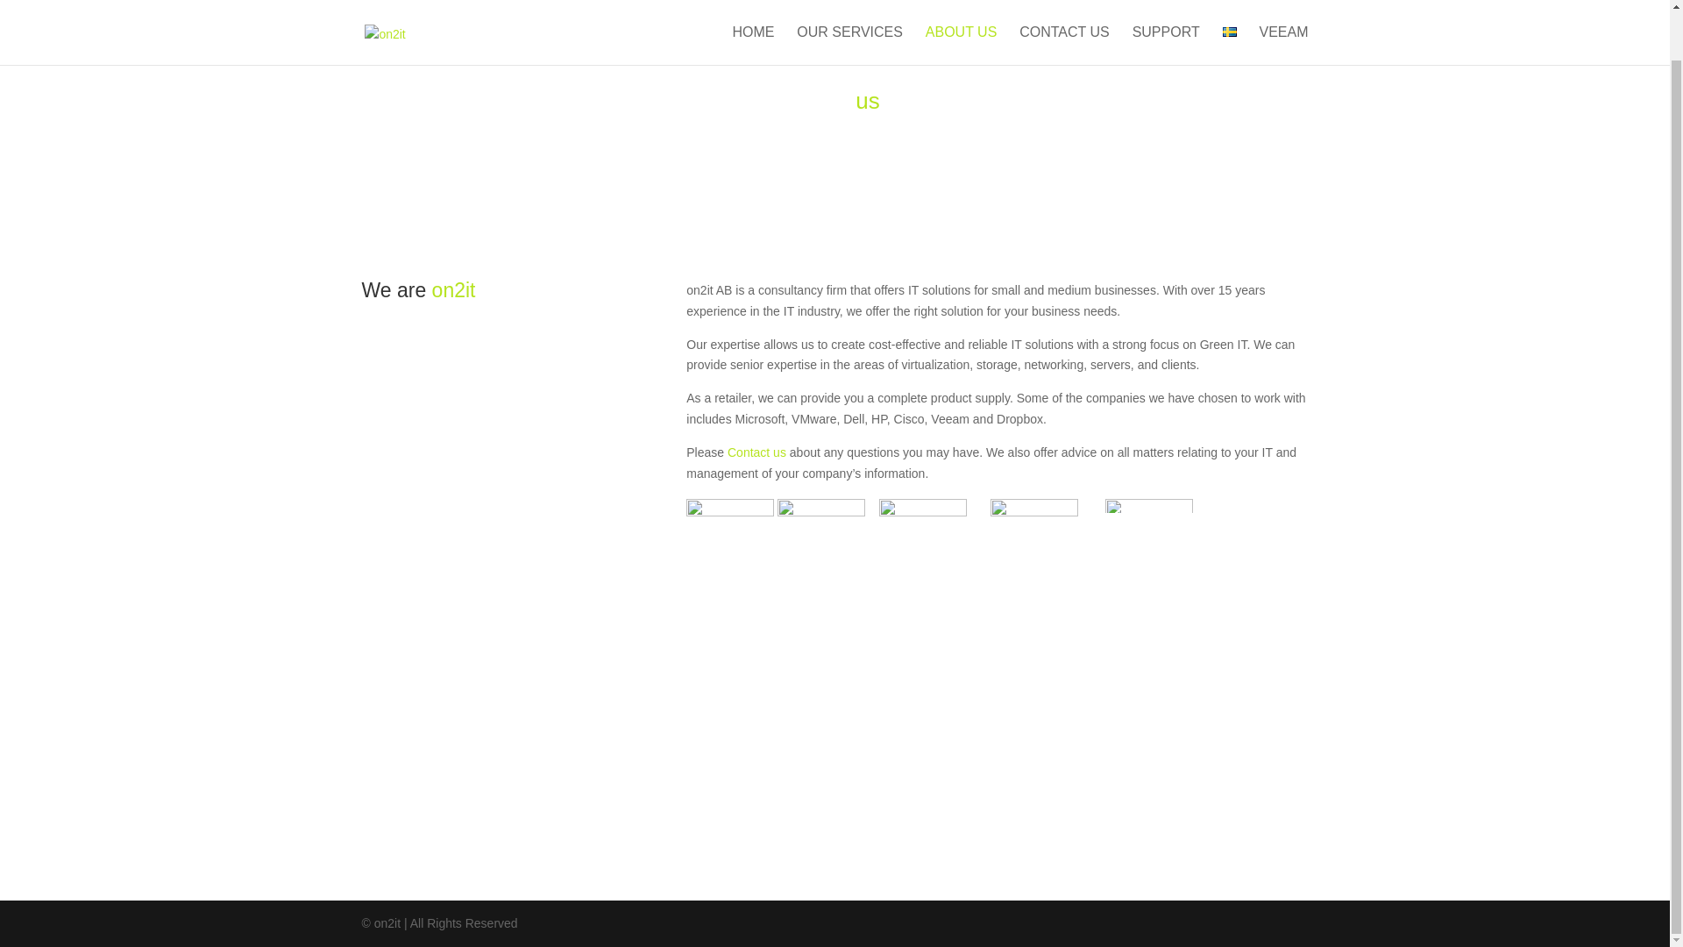  Describe the element at coordinates (1064, 7) in the screenshot. I see `CONTACT US` at that location.